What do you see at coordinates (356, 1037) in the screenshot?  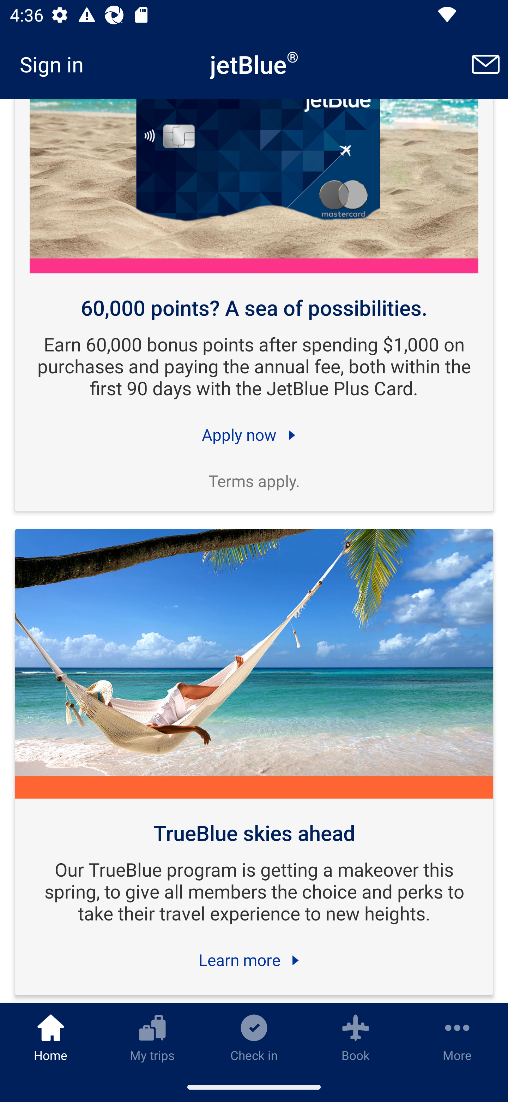 I see `Book` at bounding box center [356, 1037].